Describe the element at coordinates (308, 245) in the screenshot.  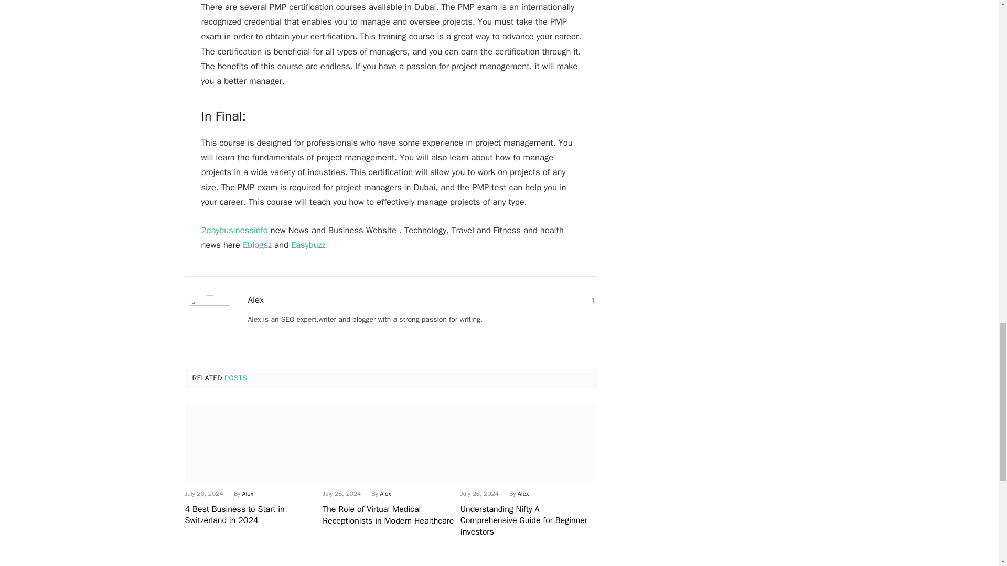
I see `Easybuzz` at that location.